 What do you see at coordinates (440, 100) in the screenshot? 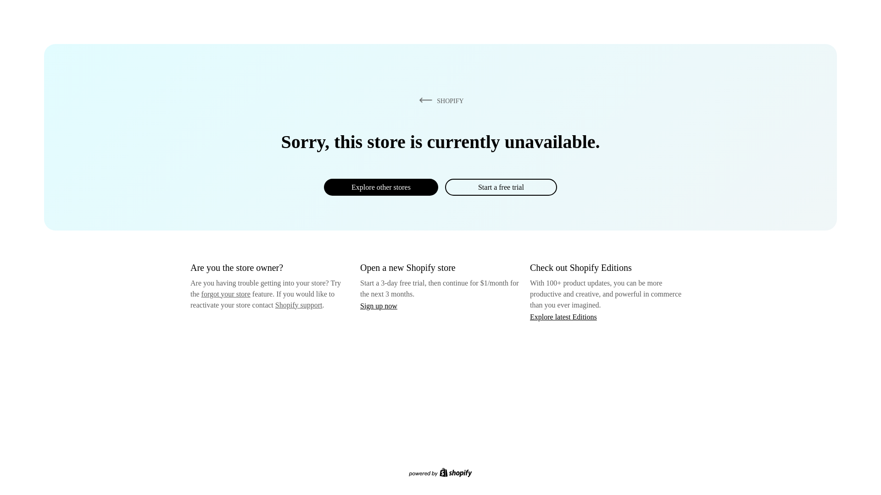
I see `SHOPIFY` at bounding box center [440, 100].